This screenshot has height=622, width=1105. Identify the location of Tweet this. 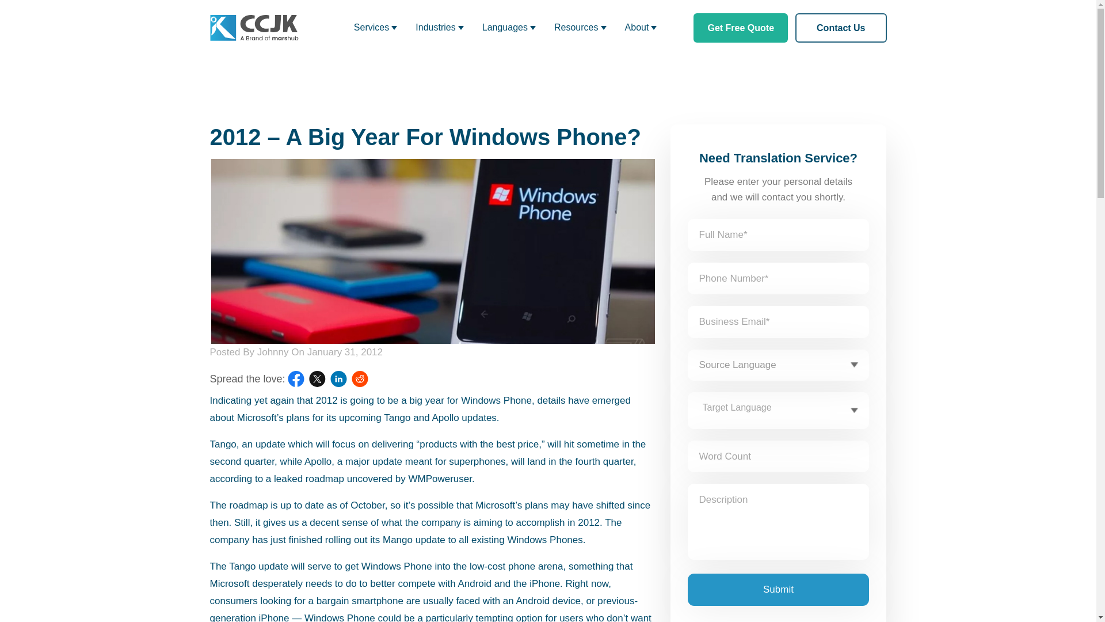
(318, 378).